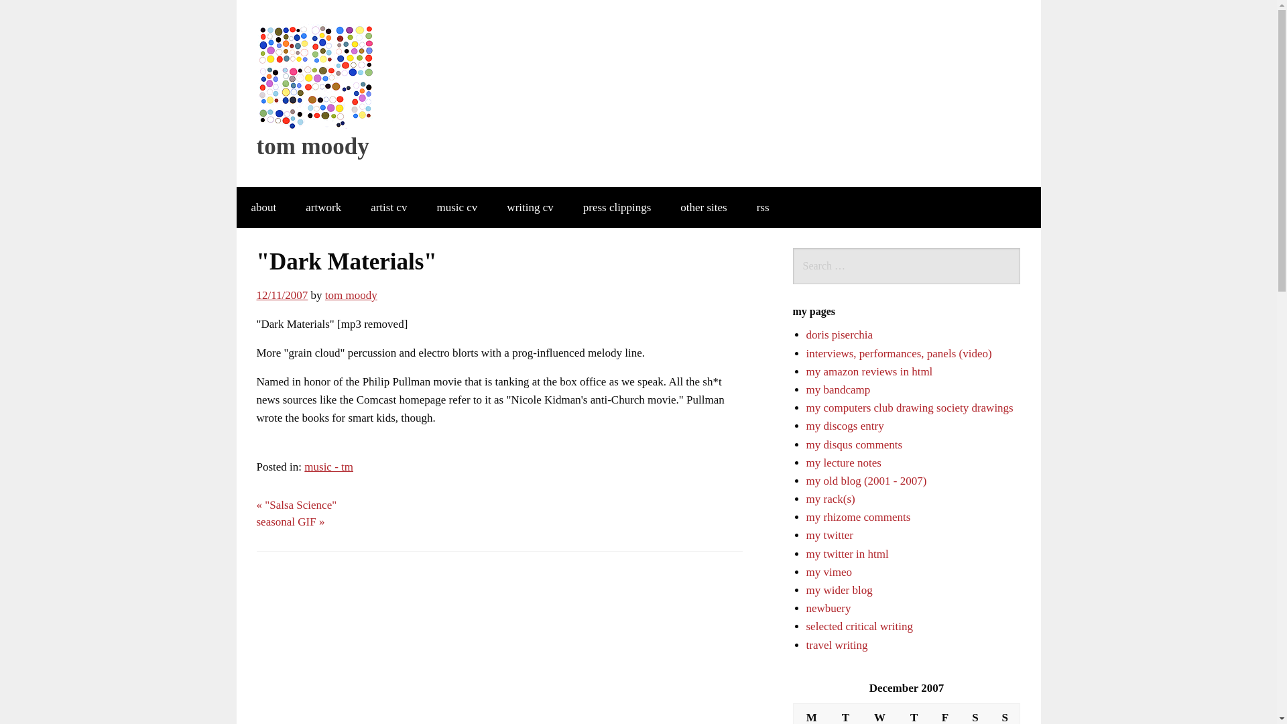 The image size is (1287, 724). I want to click on Sunday, so click(1005, 713).